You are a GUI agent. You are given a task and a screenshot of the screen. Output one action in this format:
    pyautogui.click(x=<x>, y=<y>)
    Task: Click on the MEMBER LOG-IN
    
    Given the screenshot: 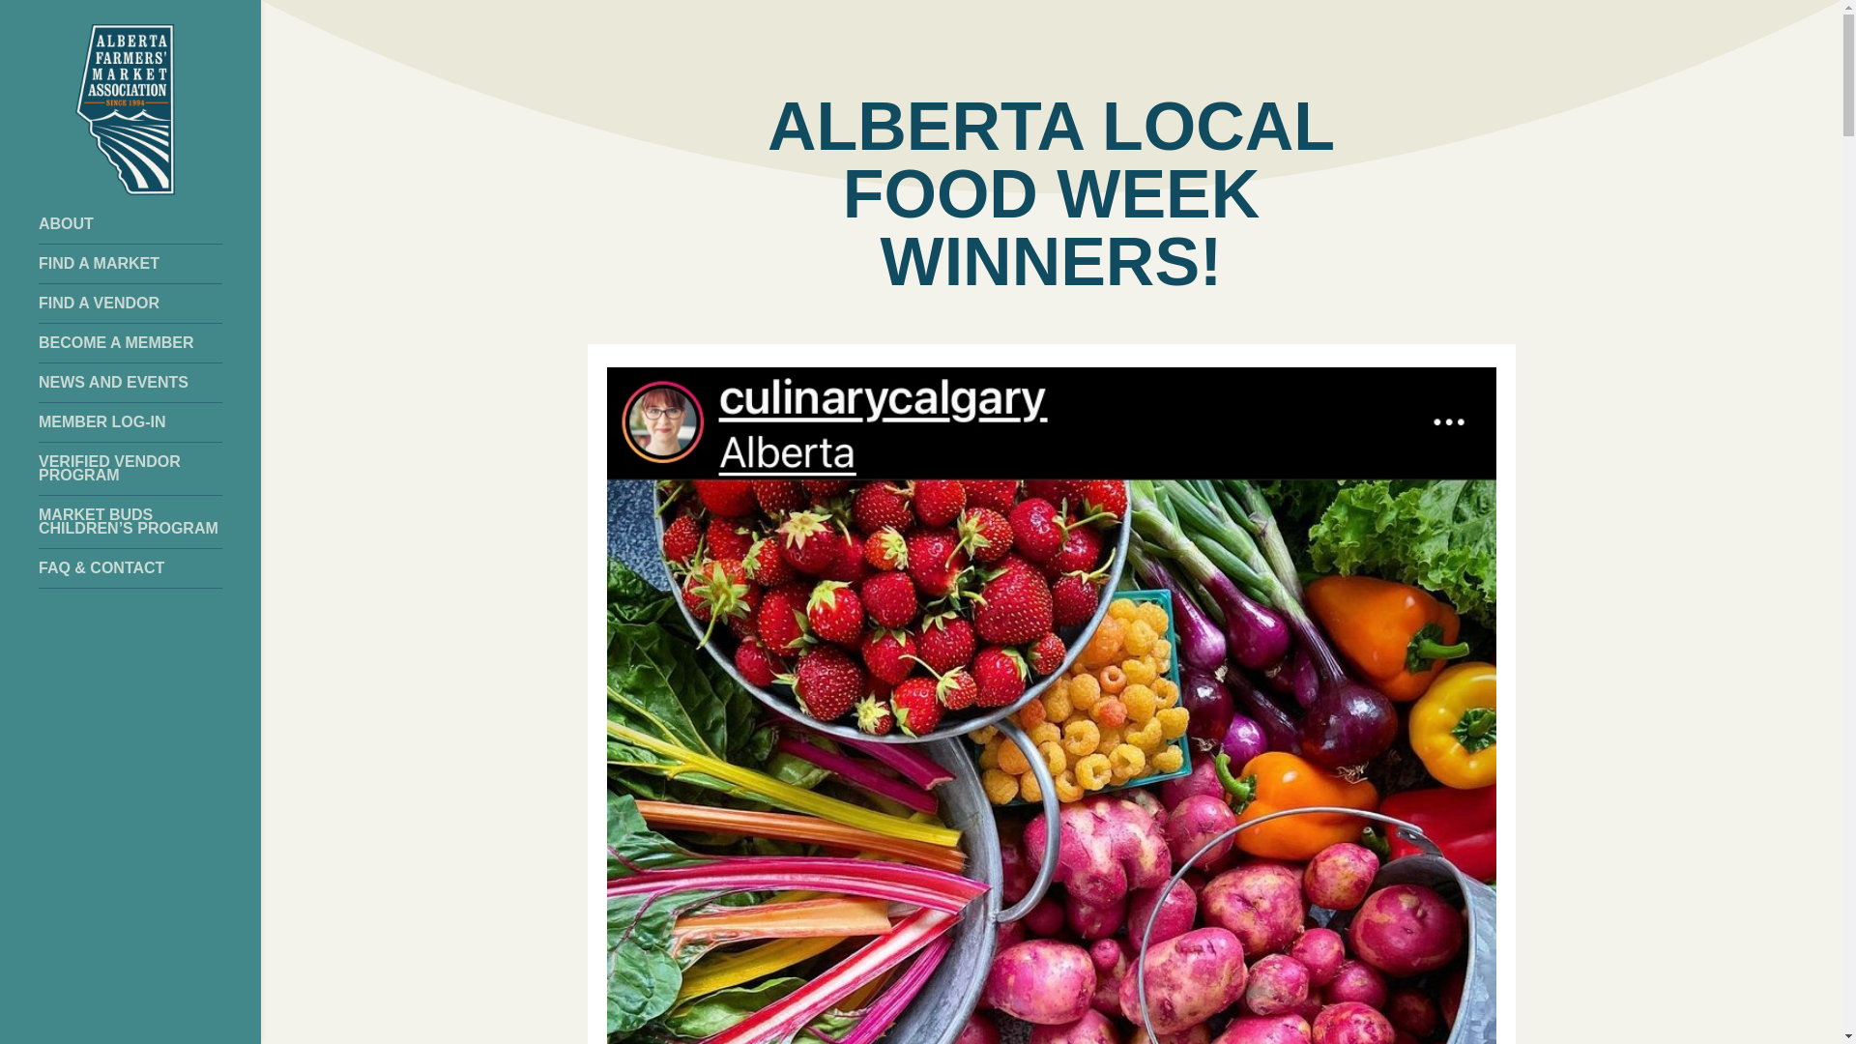 What is the action you would take?
    pyautogui.click(x=150, y=422)
    